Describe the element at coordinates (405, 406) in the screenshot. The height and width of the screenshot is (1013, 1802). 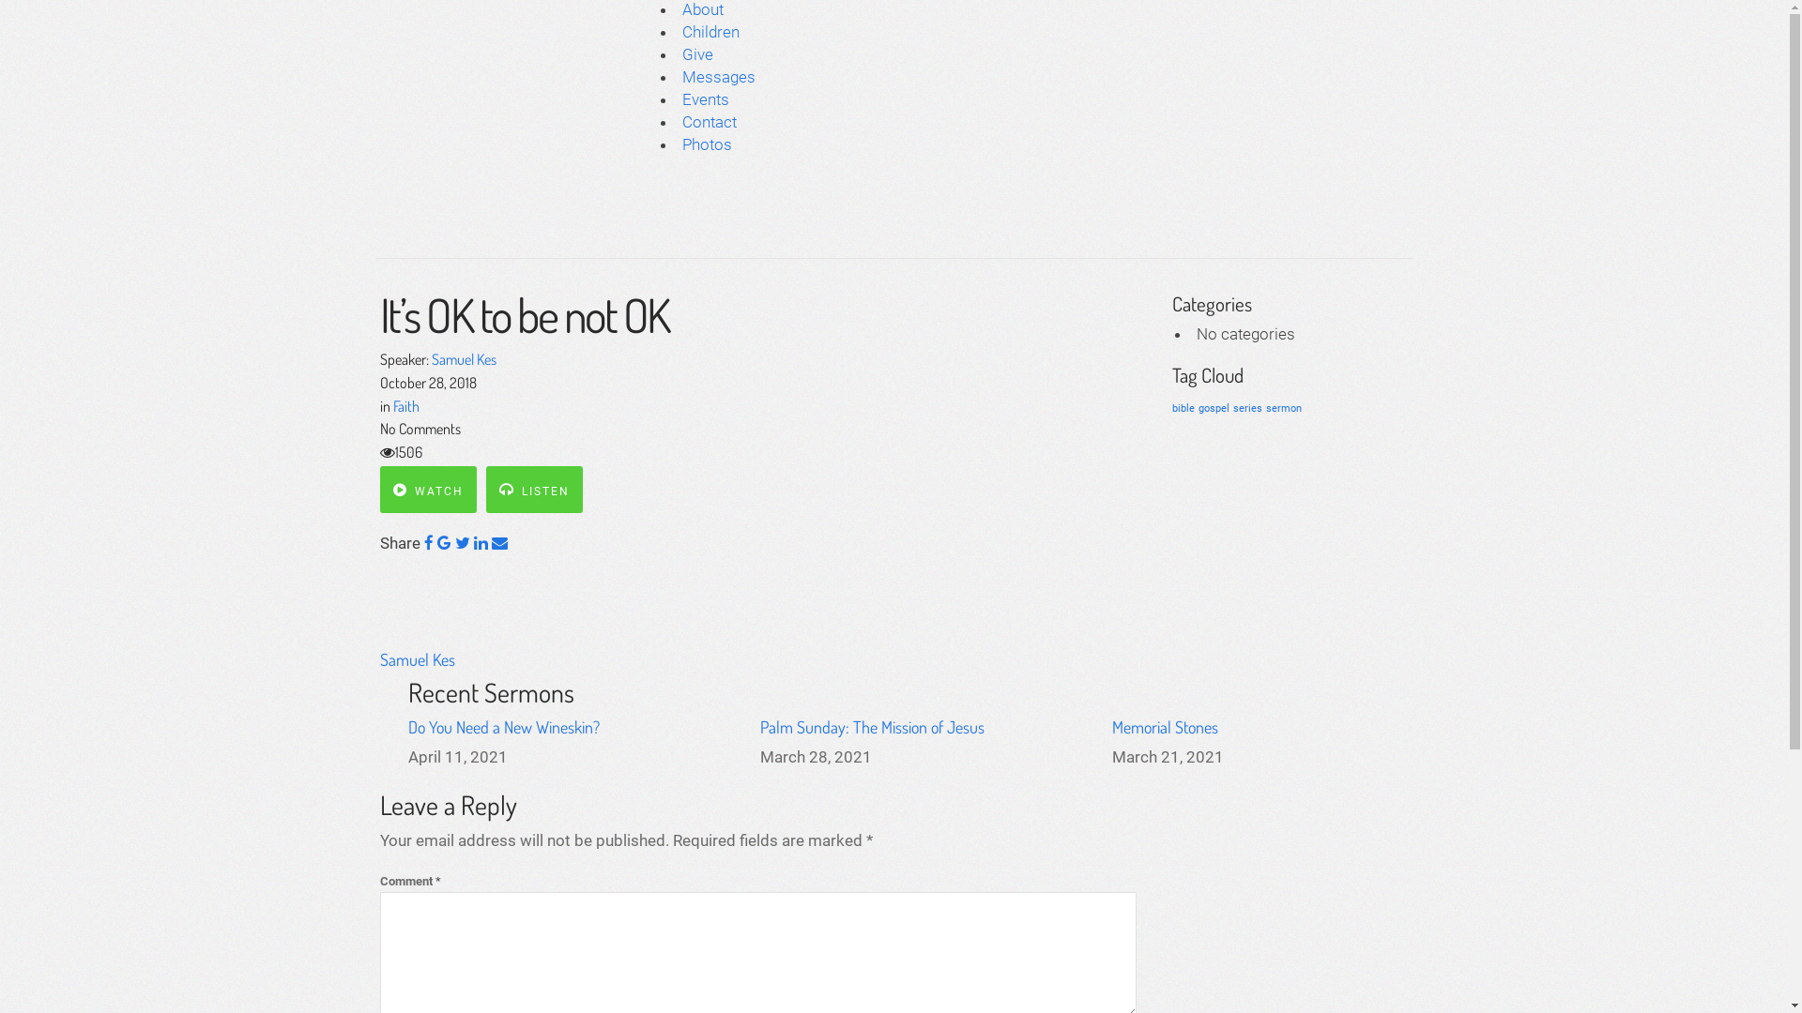
I see `Faith` at that location.